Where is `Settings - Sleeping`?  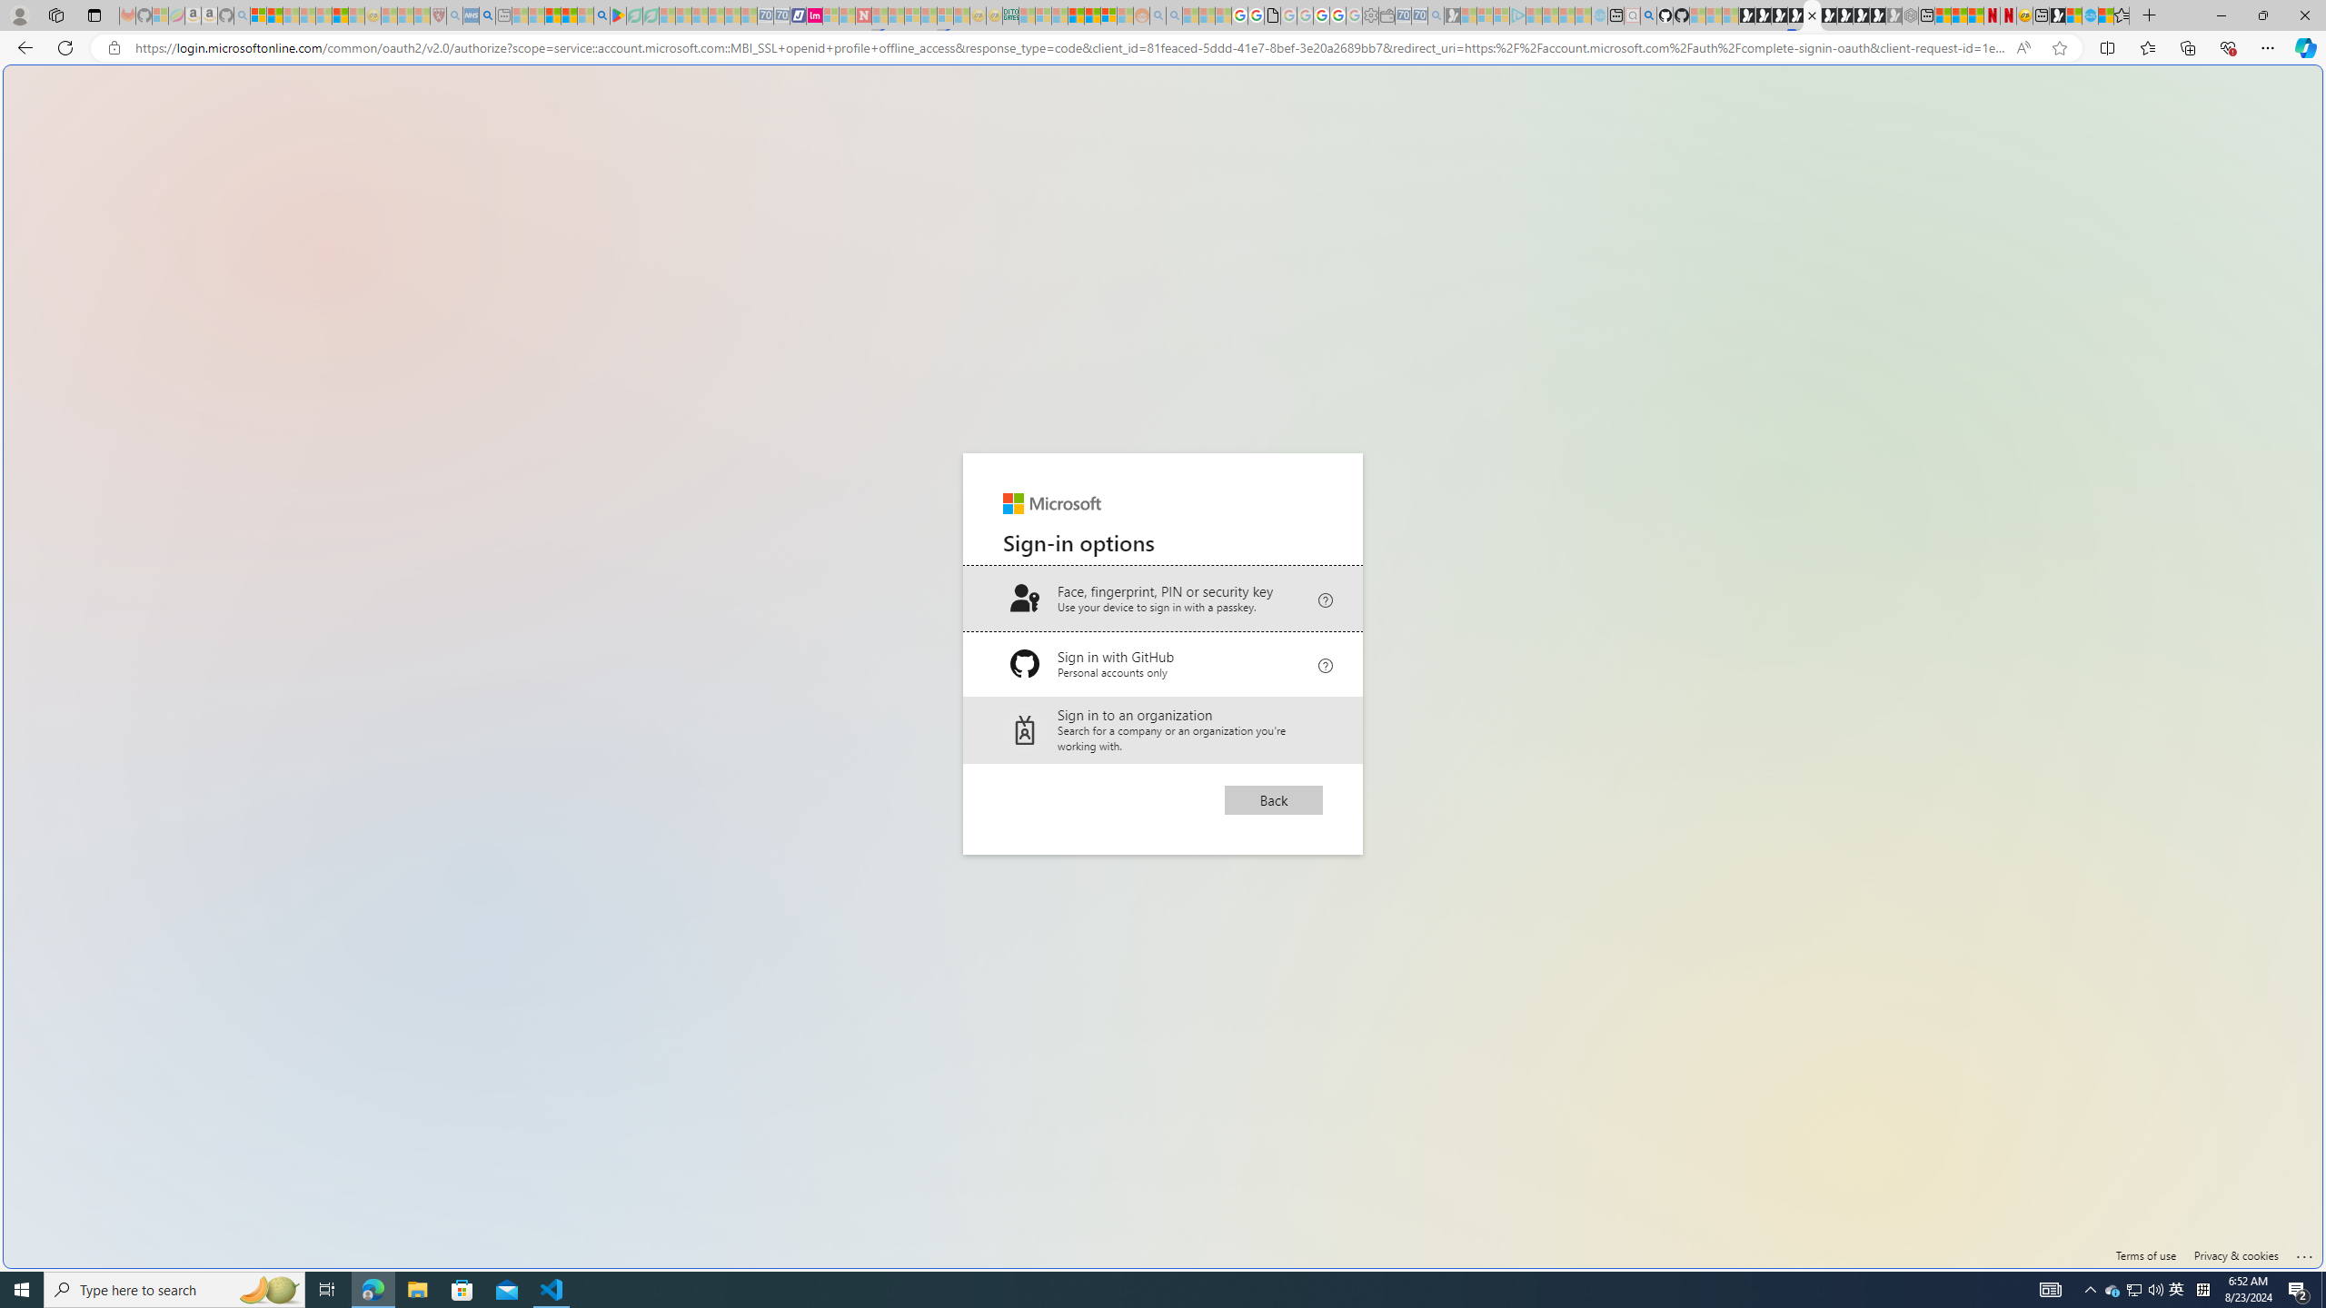
Settings - Sleeping is located at coordinates (1369, 15).